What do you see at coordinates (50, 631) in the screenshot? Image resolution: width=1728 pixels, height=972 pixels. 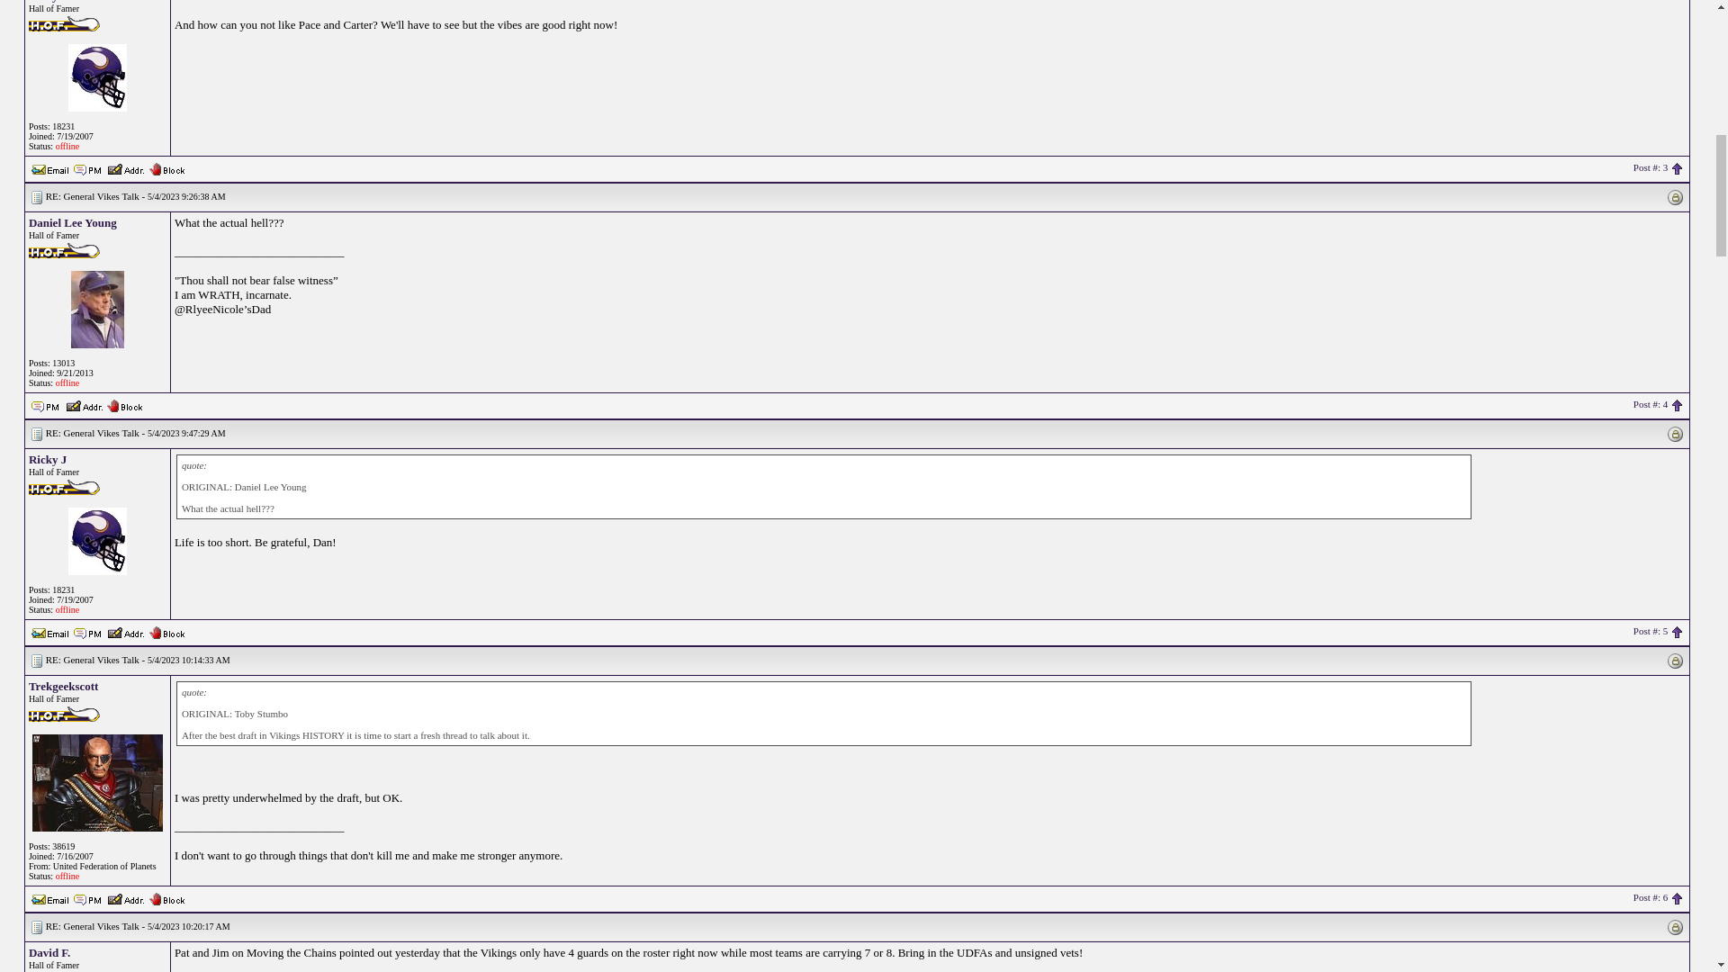 I see `E-mail  Ricky J` at bounding box center [50, 631].